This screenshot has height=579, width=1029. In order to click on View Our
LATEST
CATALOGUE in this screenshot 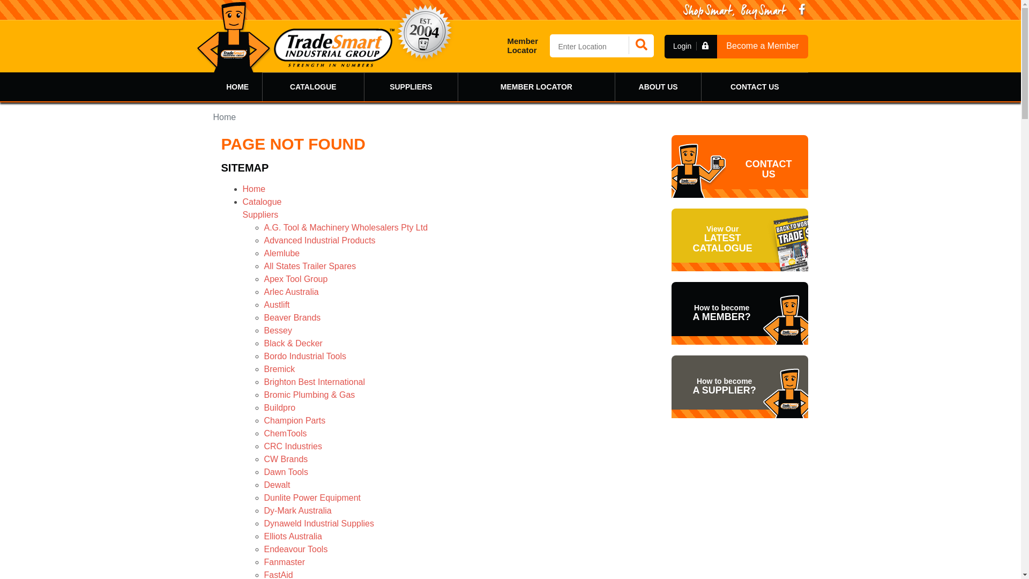, I will do `click(740, 240)`.